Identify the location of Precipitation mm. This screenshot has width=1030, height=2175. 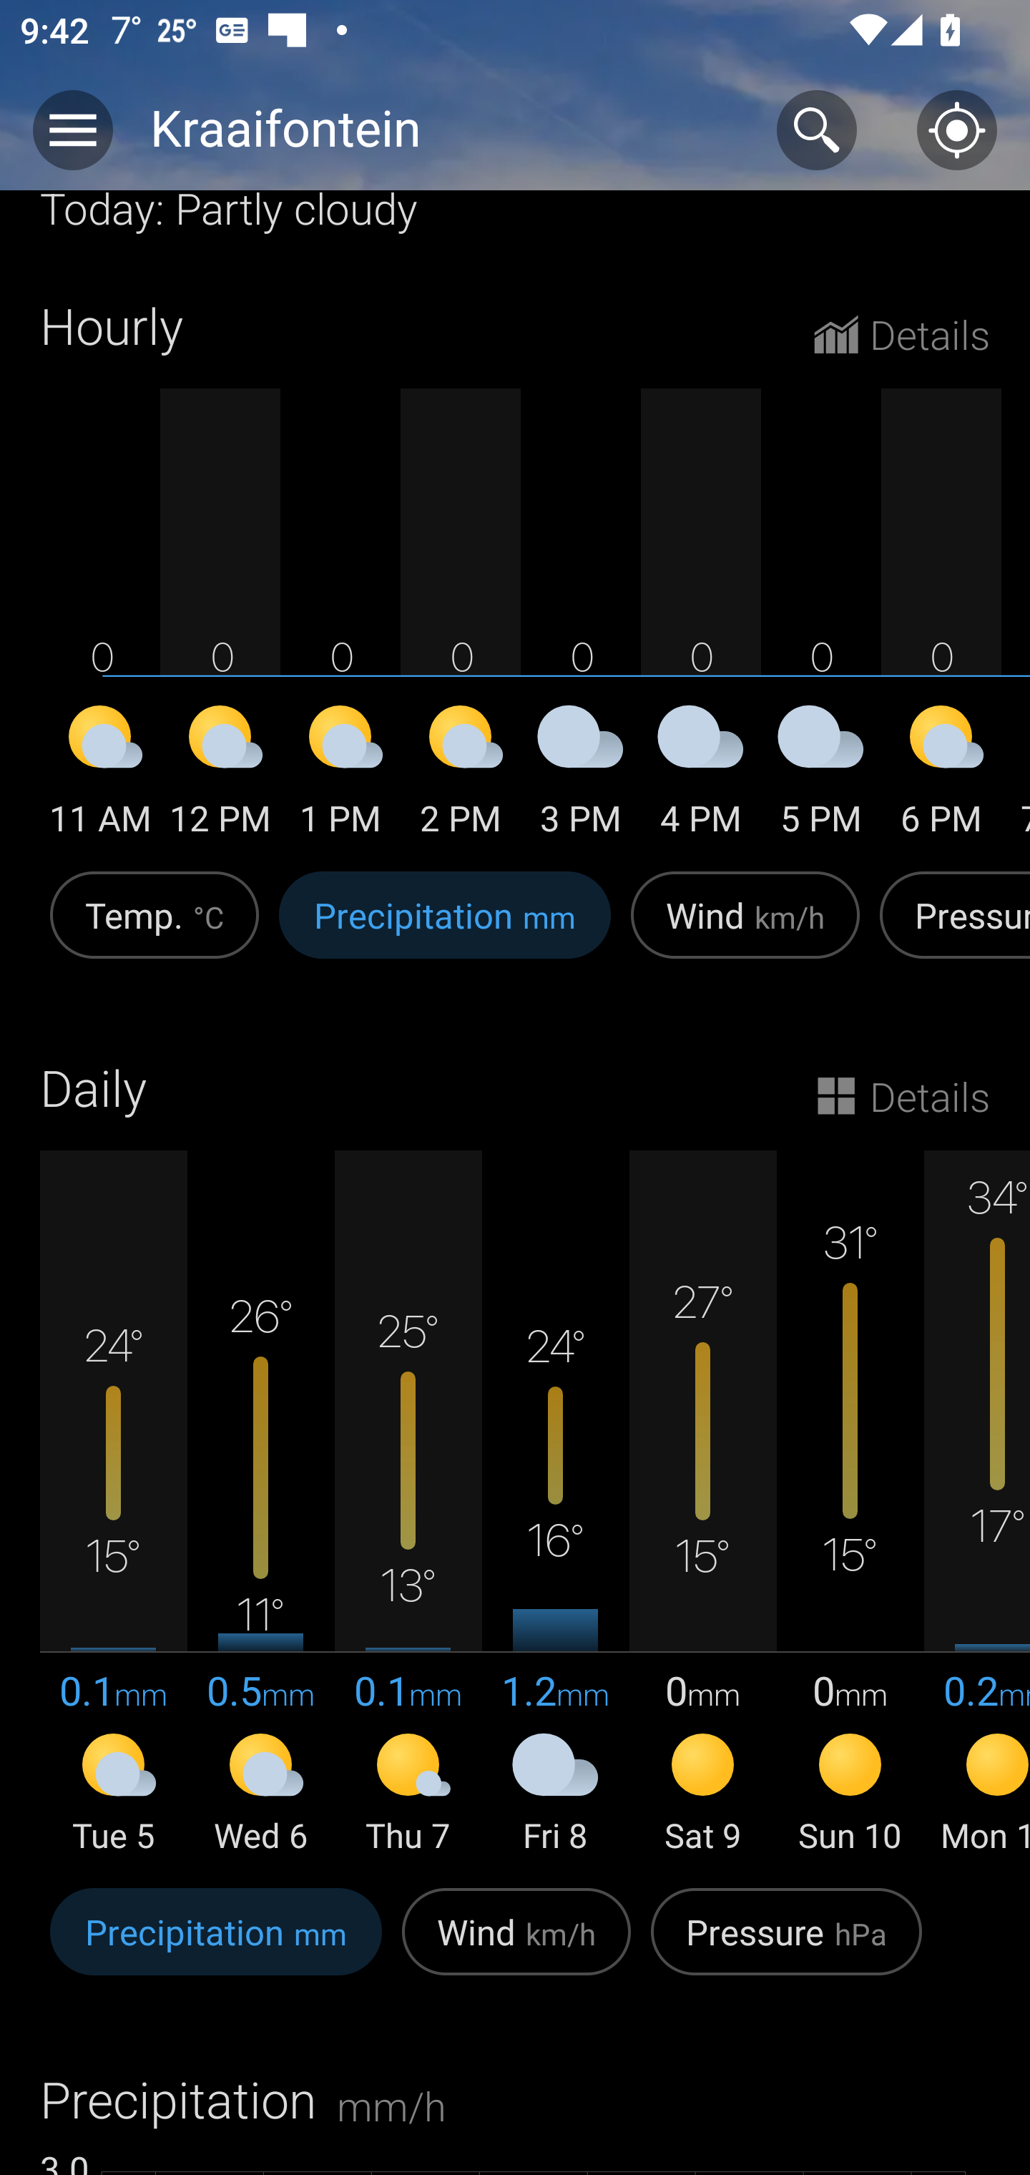
(445, 929).